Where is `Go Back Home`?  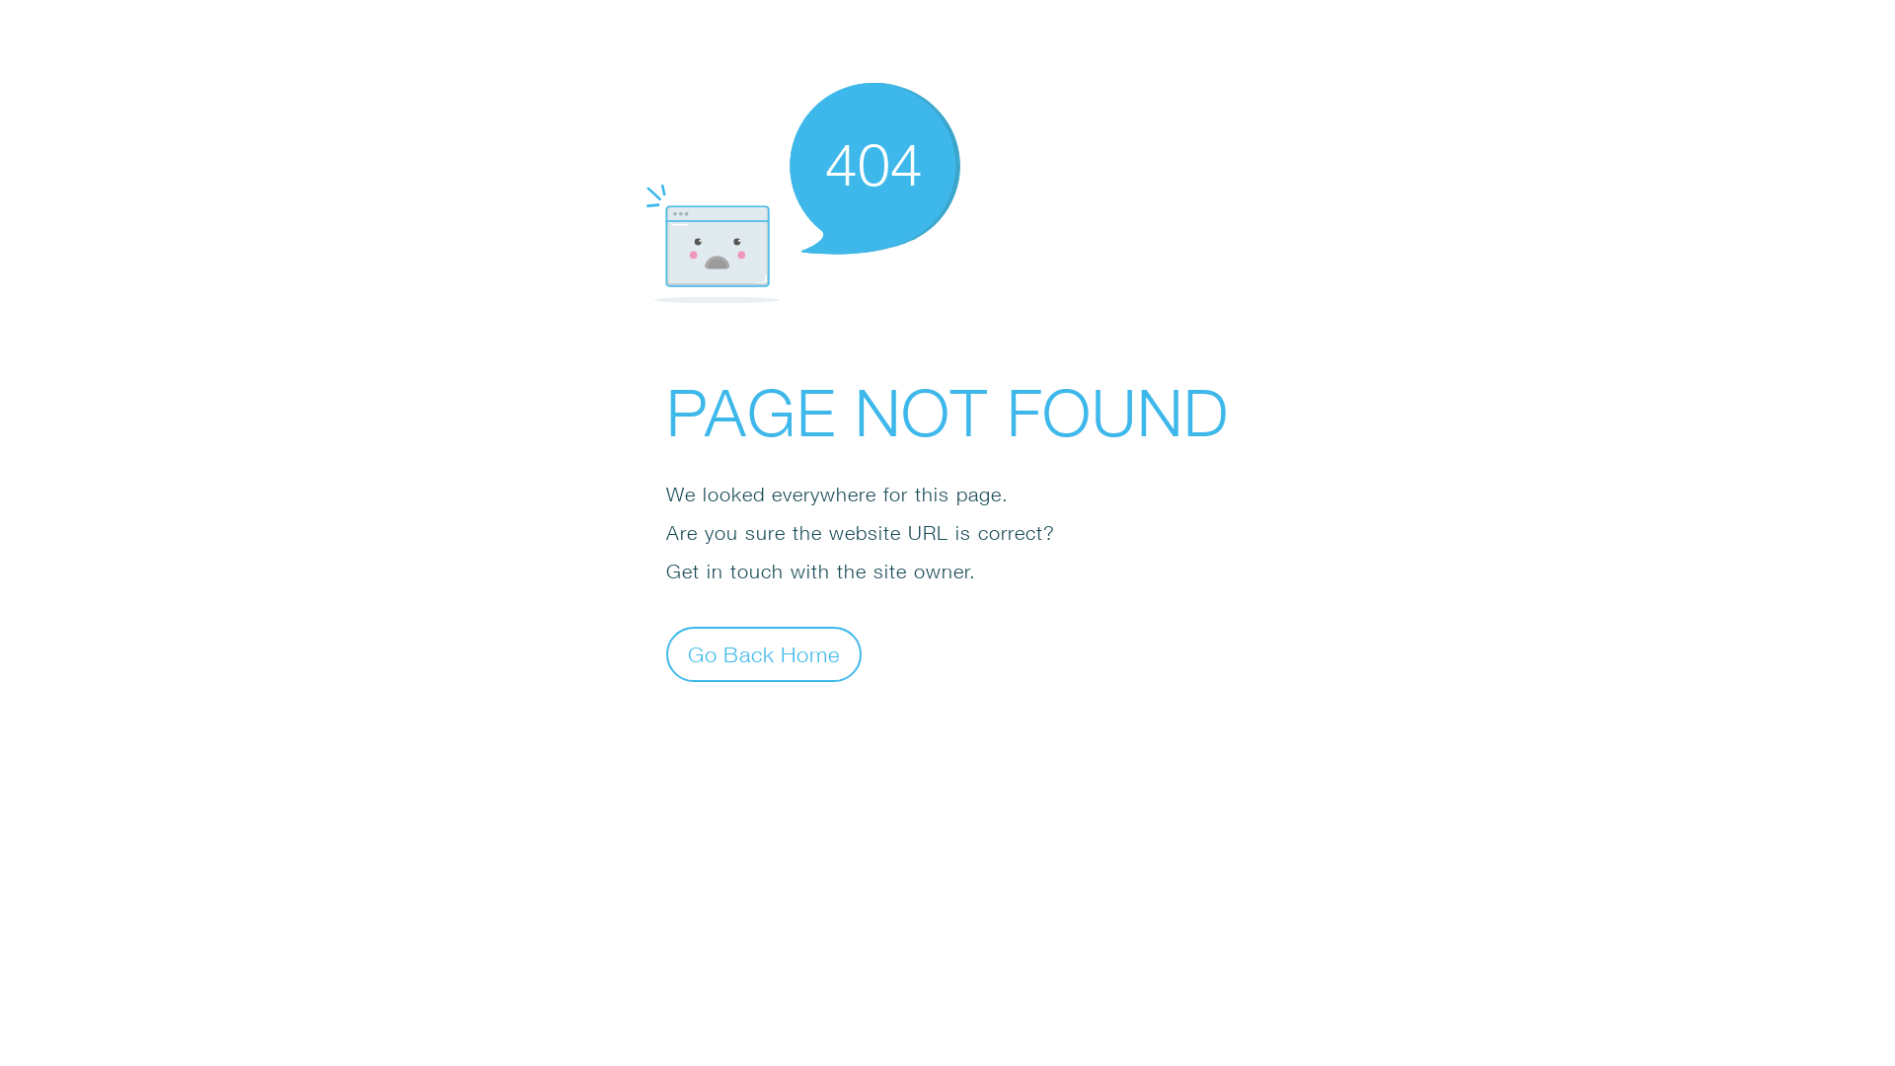 Go Back Home is located at coordinates (764, 653).